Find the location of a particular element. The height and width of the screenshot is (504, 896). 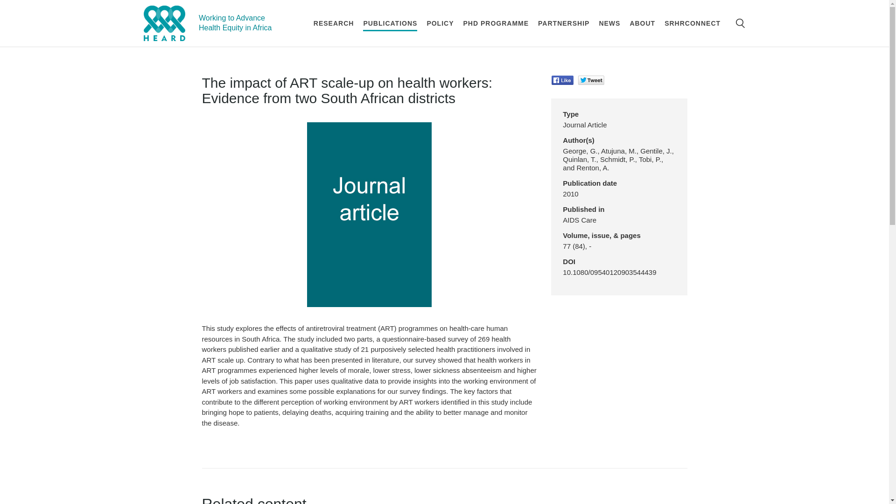

RESEARCH is located at coordinates (334, 23).